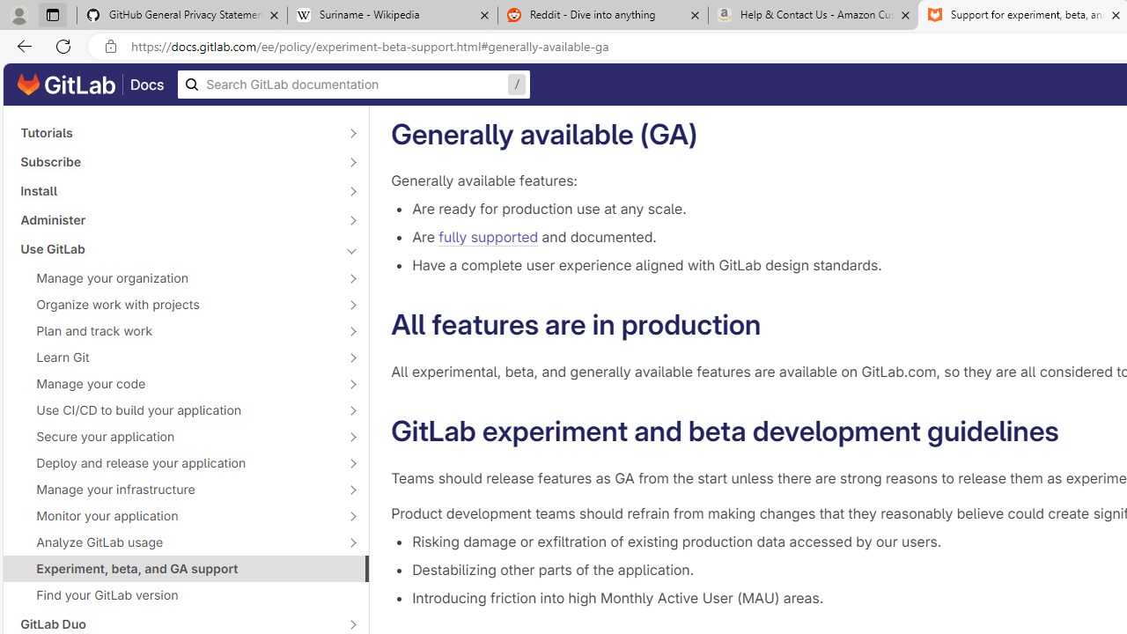 Image resolution: width=1127 pixels, height=634 pixels. I want to click on Use GitLab, so click(176, 248).